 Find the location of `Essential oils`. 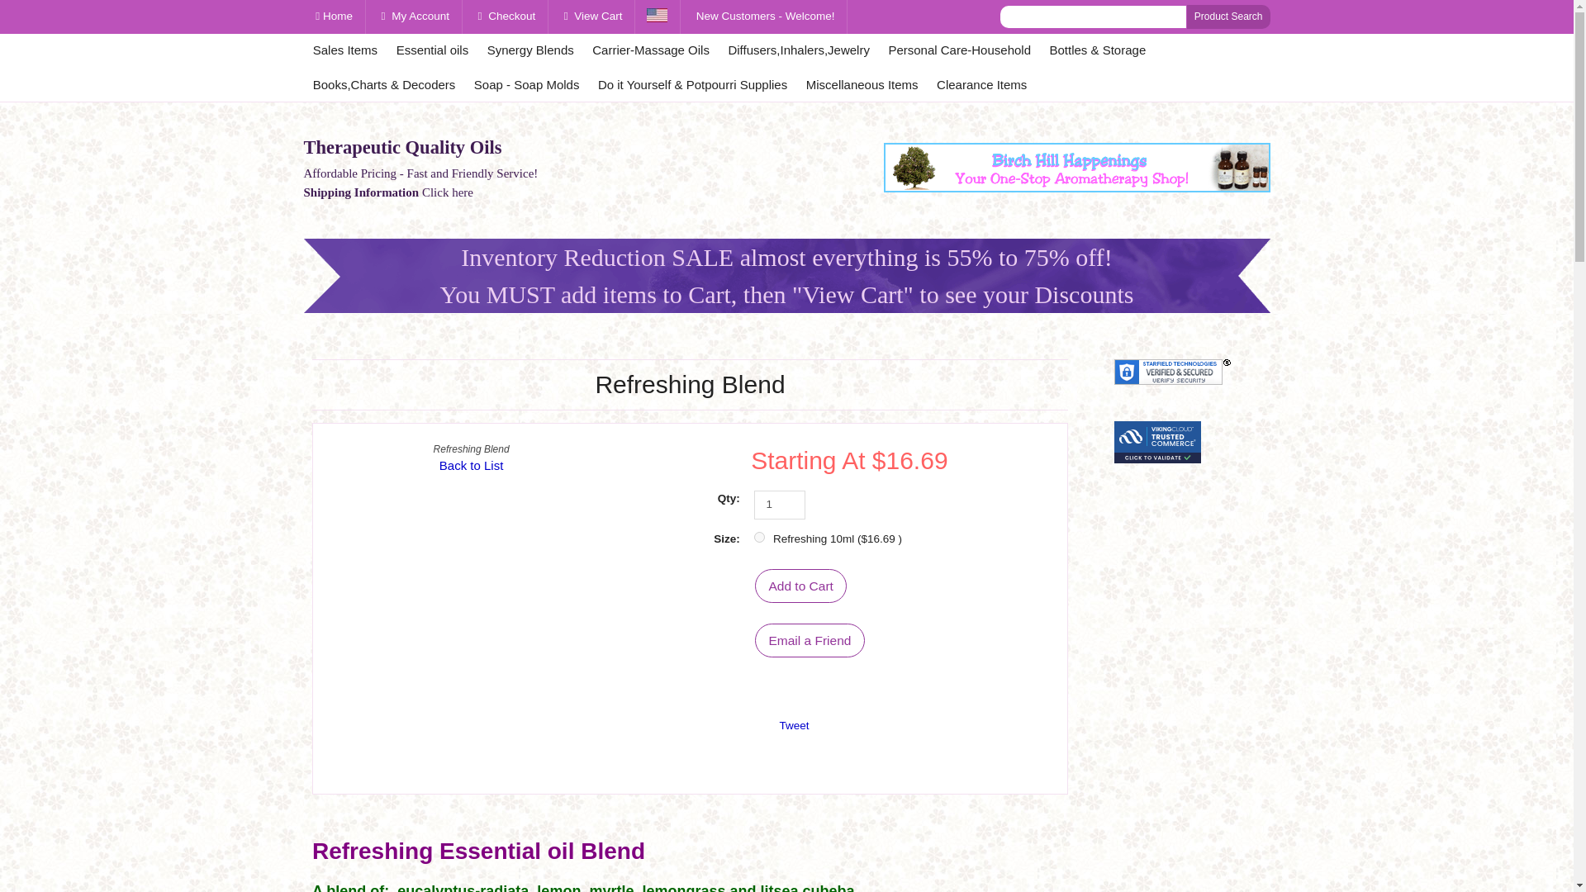

Essential oils is located at coordinates (431, 50).